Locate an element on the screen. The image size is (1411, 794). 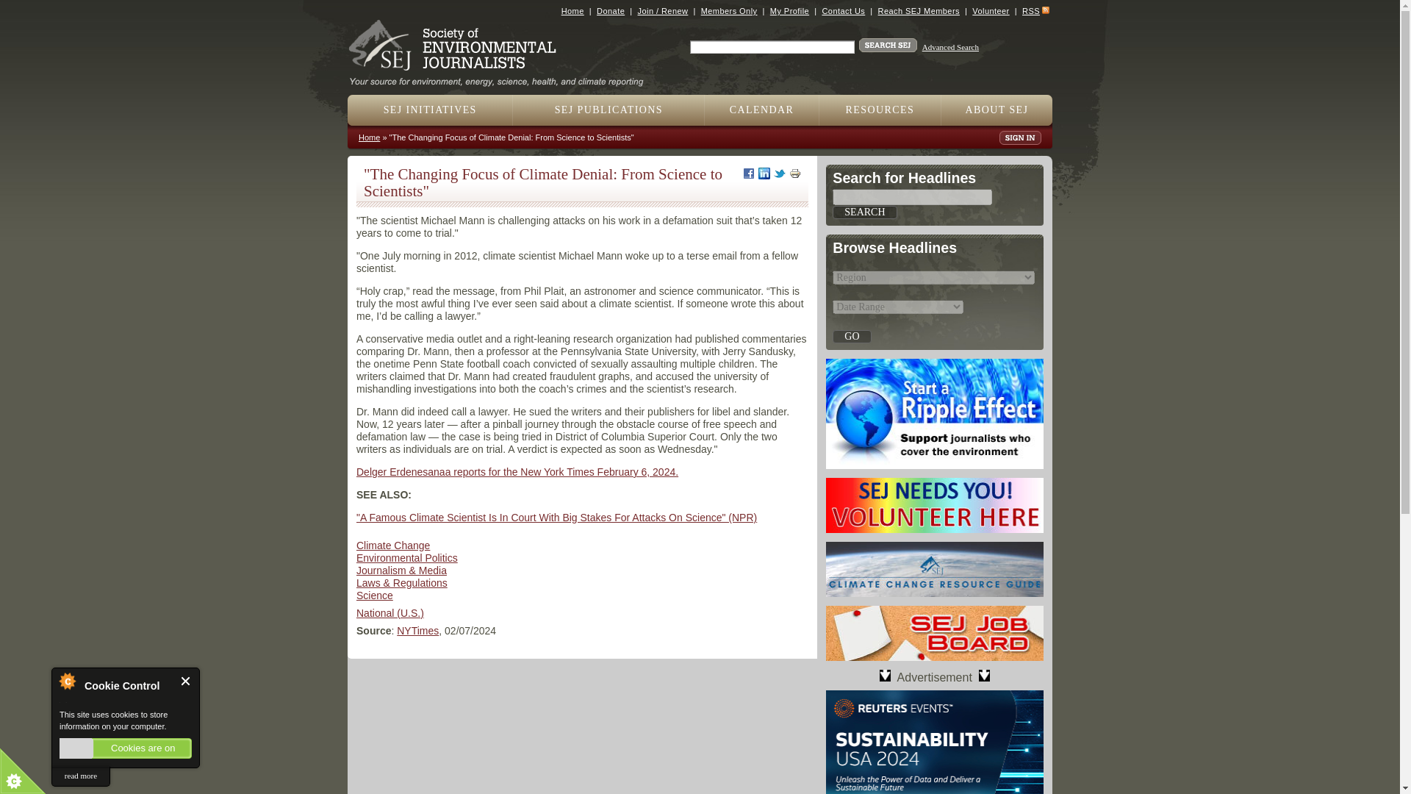
RSS is located at coordinates (1030, 10).